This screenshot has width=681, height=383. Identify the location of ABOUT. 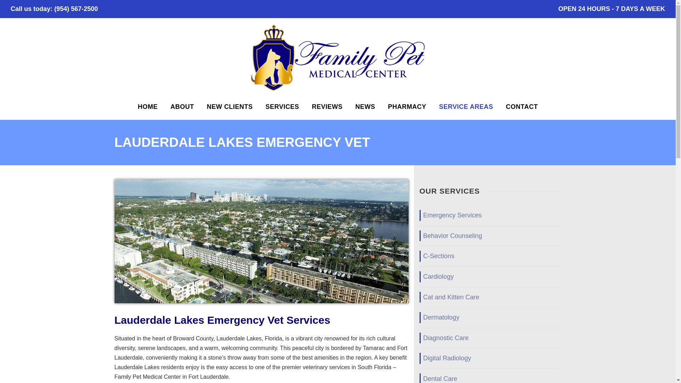
(182, 111).